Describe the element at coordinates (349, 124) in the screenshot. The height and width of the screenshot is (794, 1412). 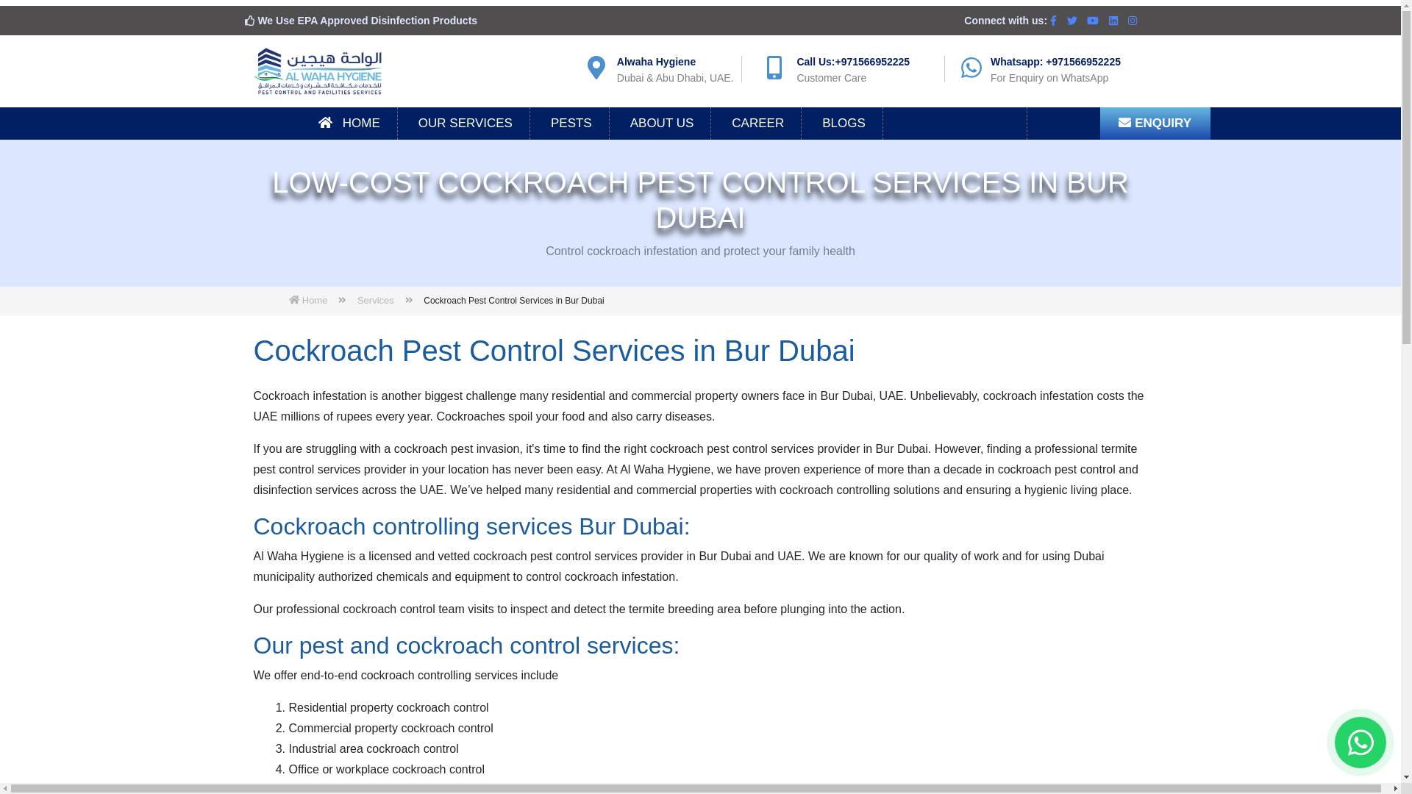
I see `  HOME` at that location.